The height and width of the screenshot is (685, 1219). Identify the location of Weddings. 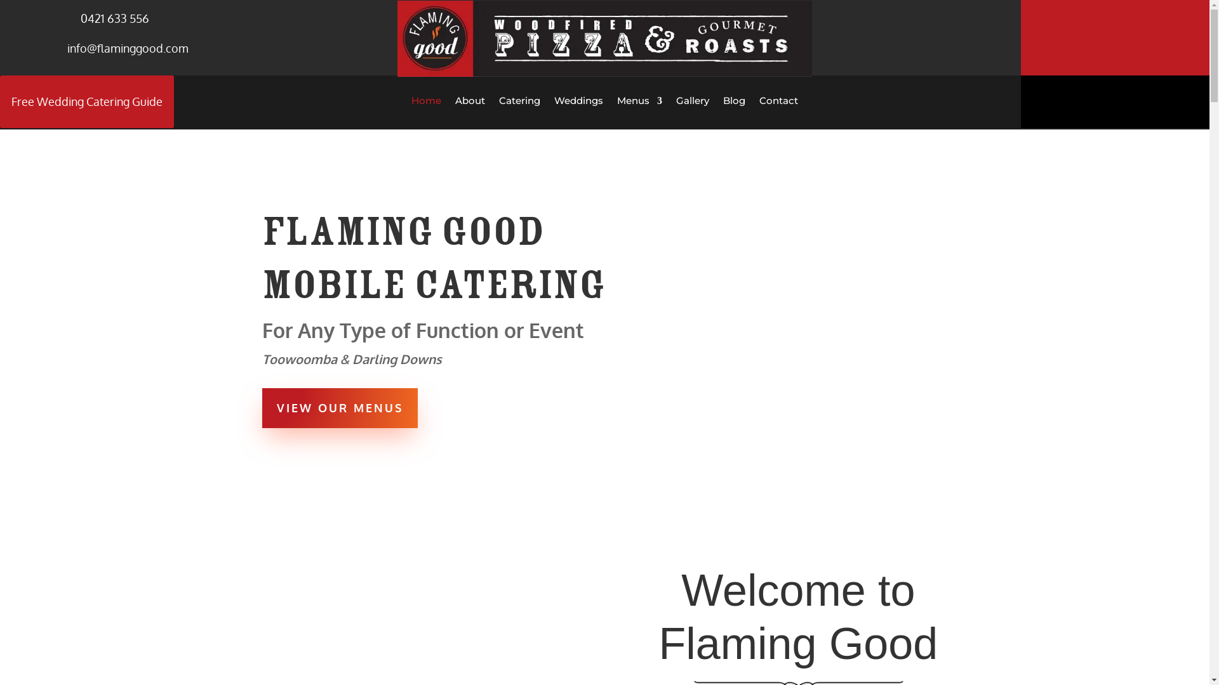
(579, 103).